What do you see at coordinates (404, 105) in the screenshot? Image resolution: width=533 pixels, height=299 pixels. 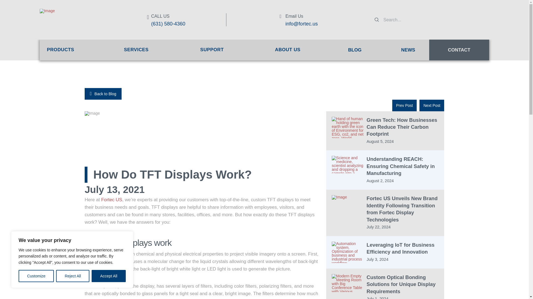 I see `Prev Post` at bounding box center [404, 105].